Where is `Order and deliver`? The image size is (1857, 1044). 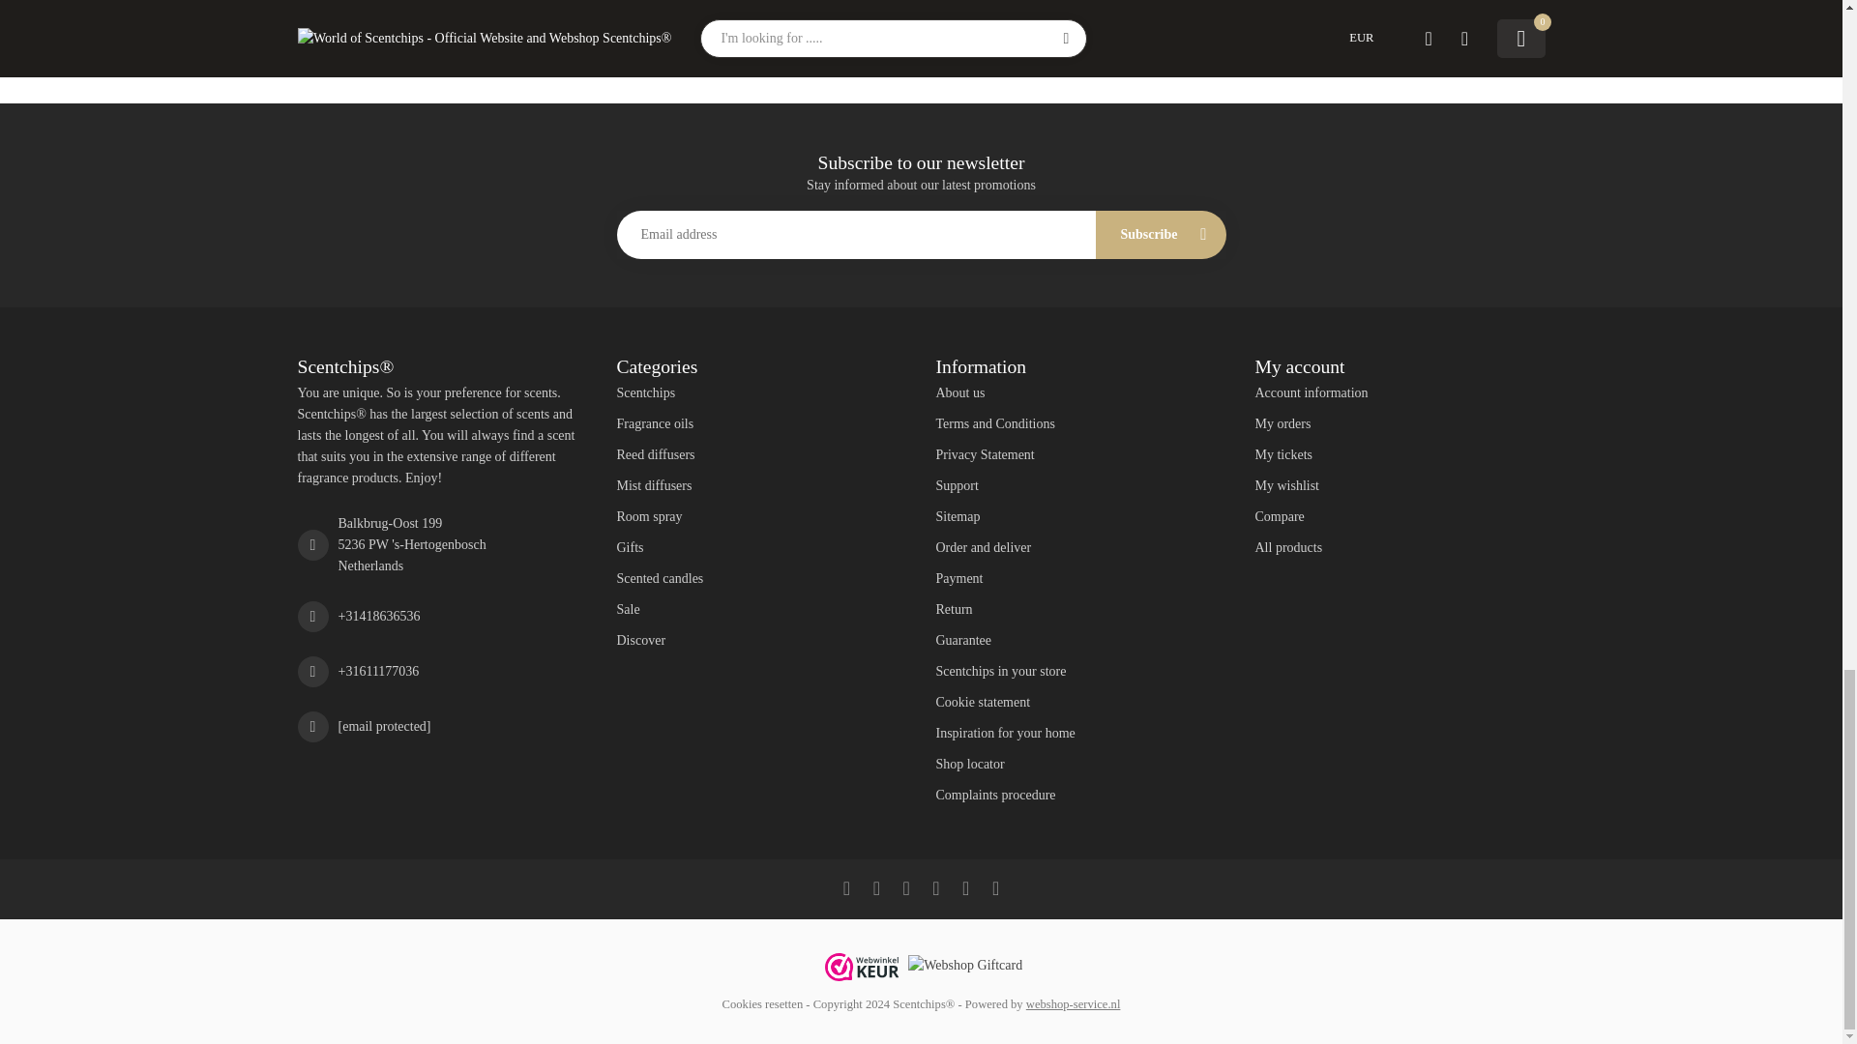 Order and deliver is located at coordinates (1080, 547).